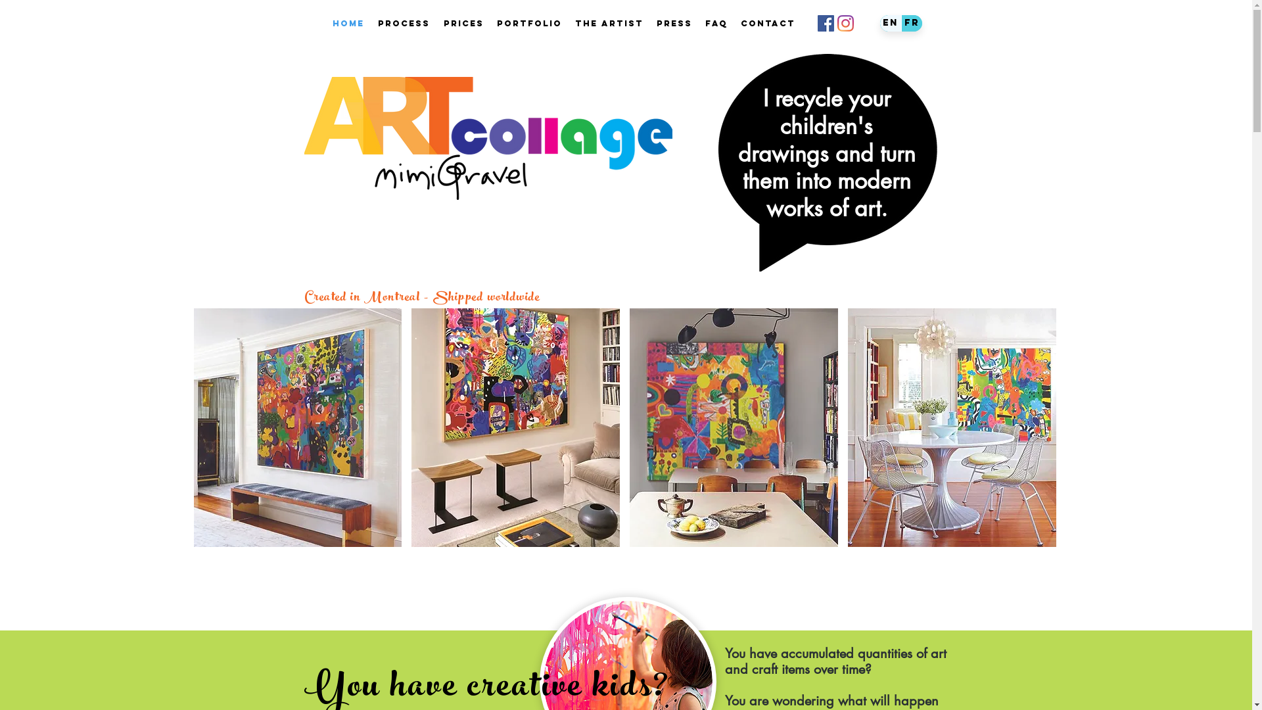  I want to click on Process, so click(404, 24).